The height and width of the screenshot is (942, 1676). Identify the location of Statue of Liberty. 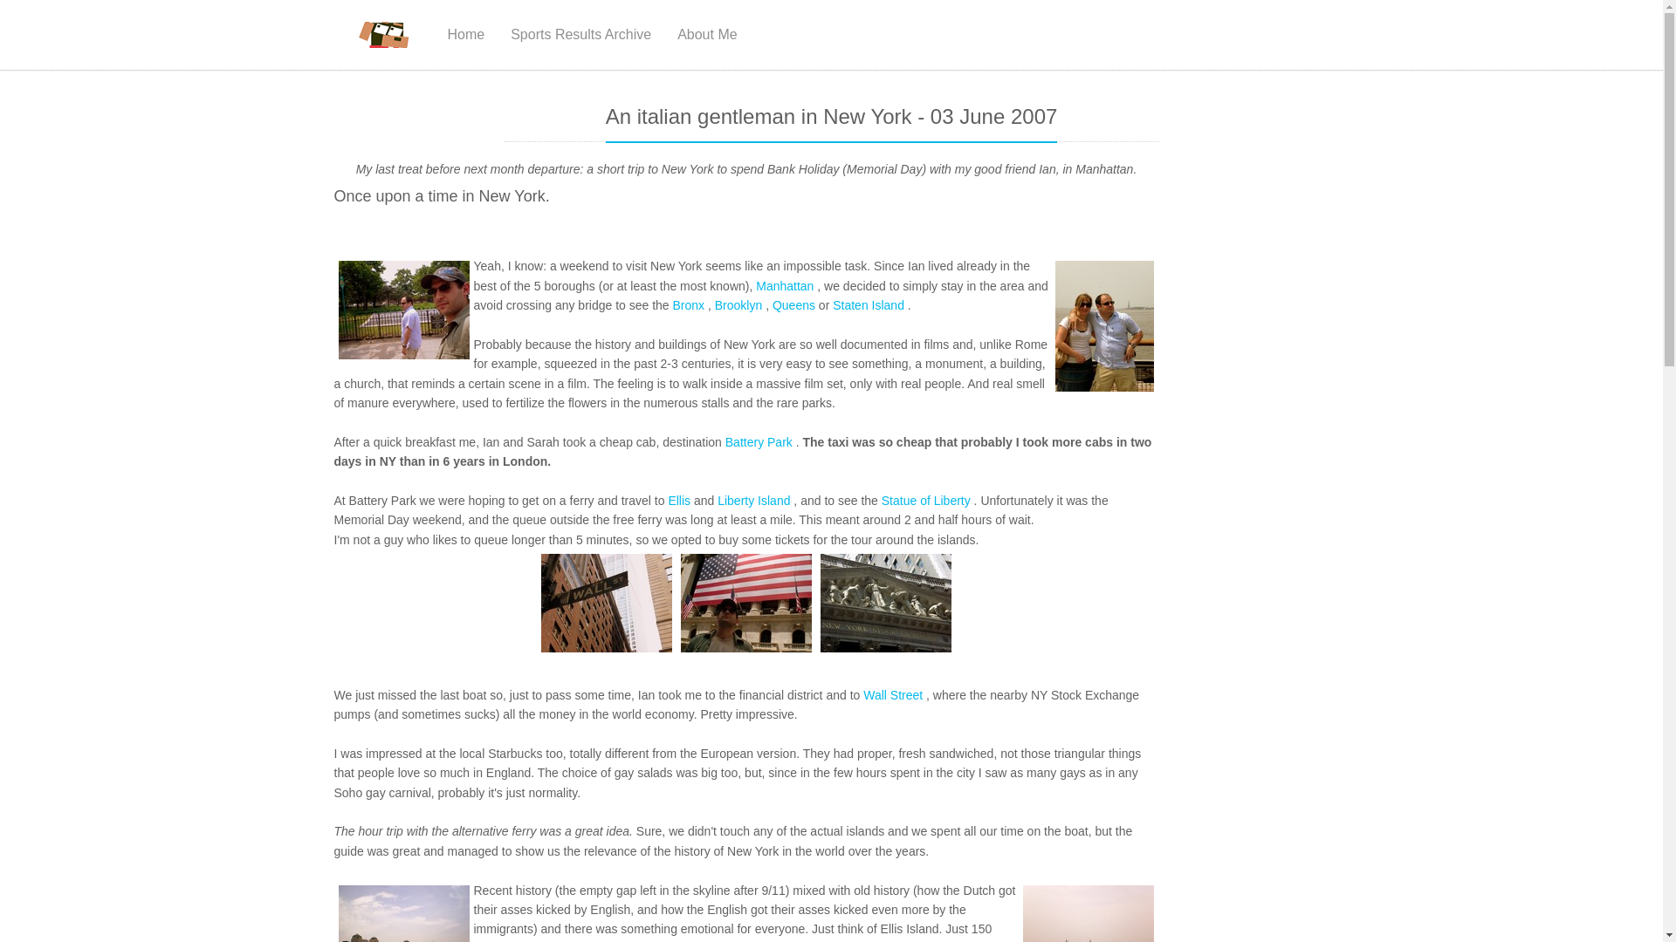
(925, 501).